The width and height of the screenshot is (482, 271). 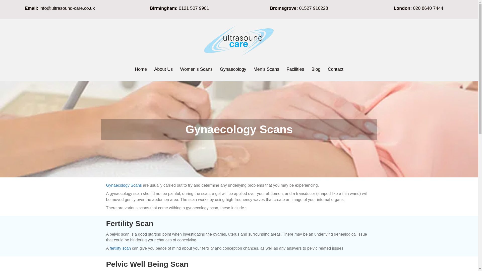 I want to click on Gynaecology, so click(x=233, y=69).